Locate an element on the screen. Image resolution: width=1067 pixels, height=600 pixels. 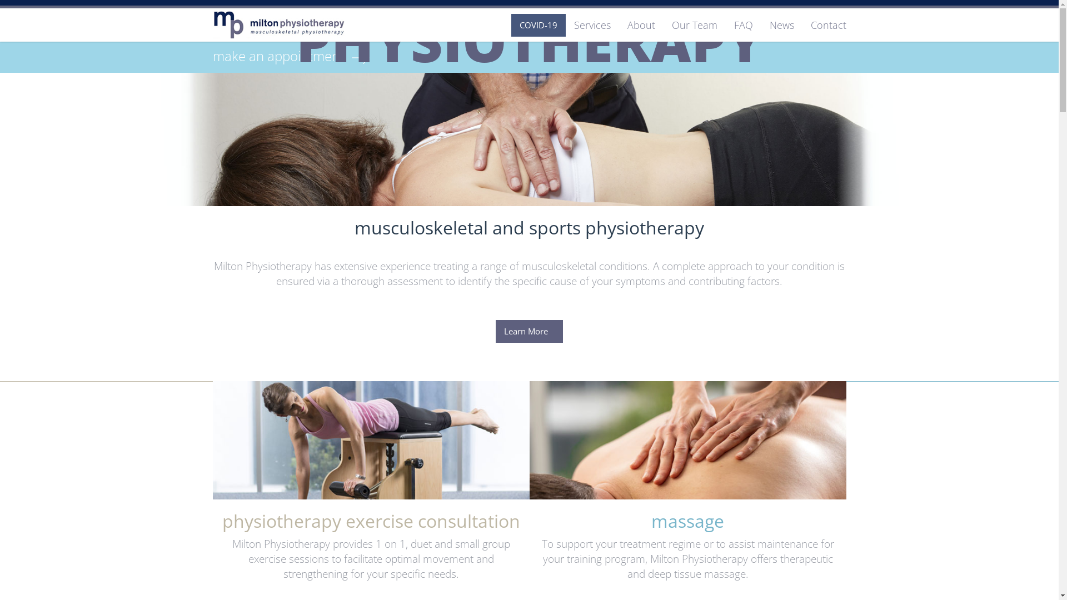
Contact is located at coordinates (829, 25).